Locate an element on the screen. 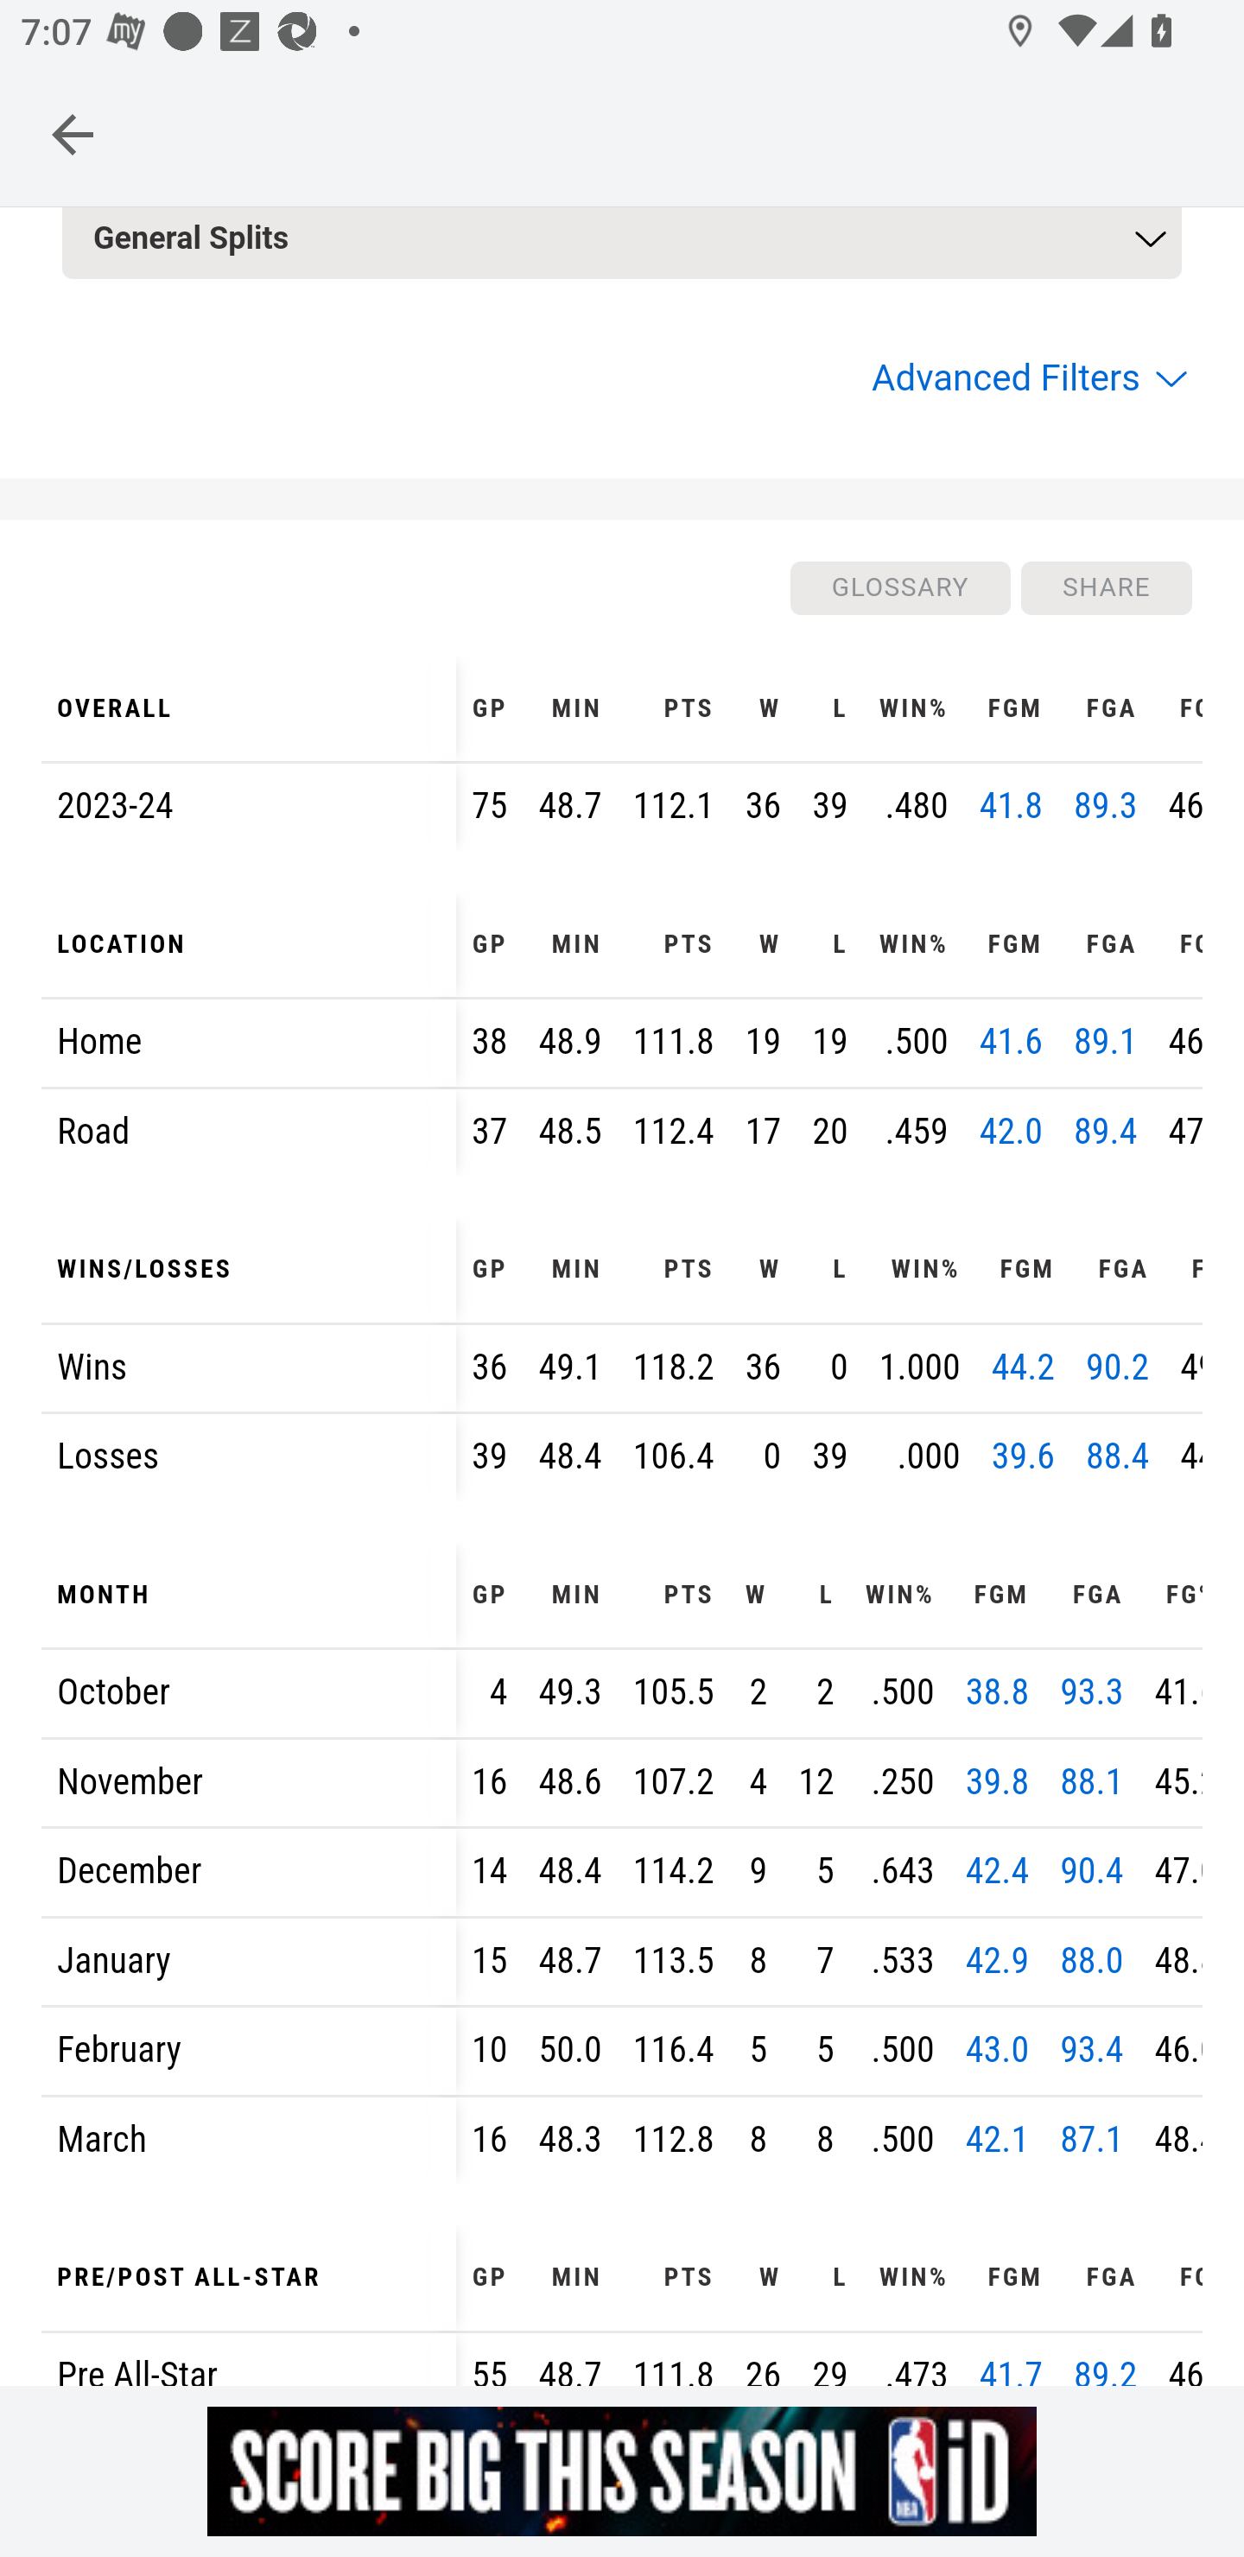  W is located at coordinates (763, 709).